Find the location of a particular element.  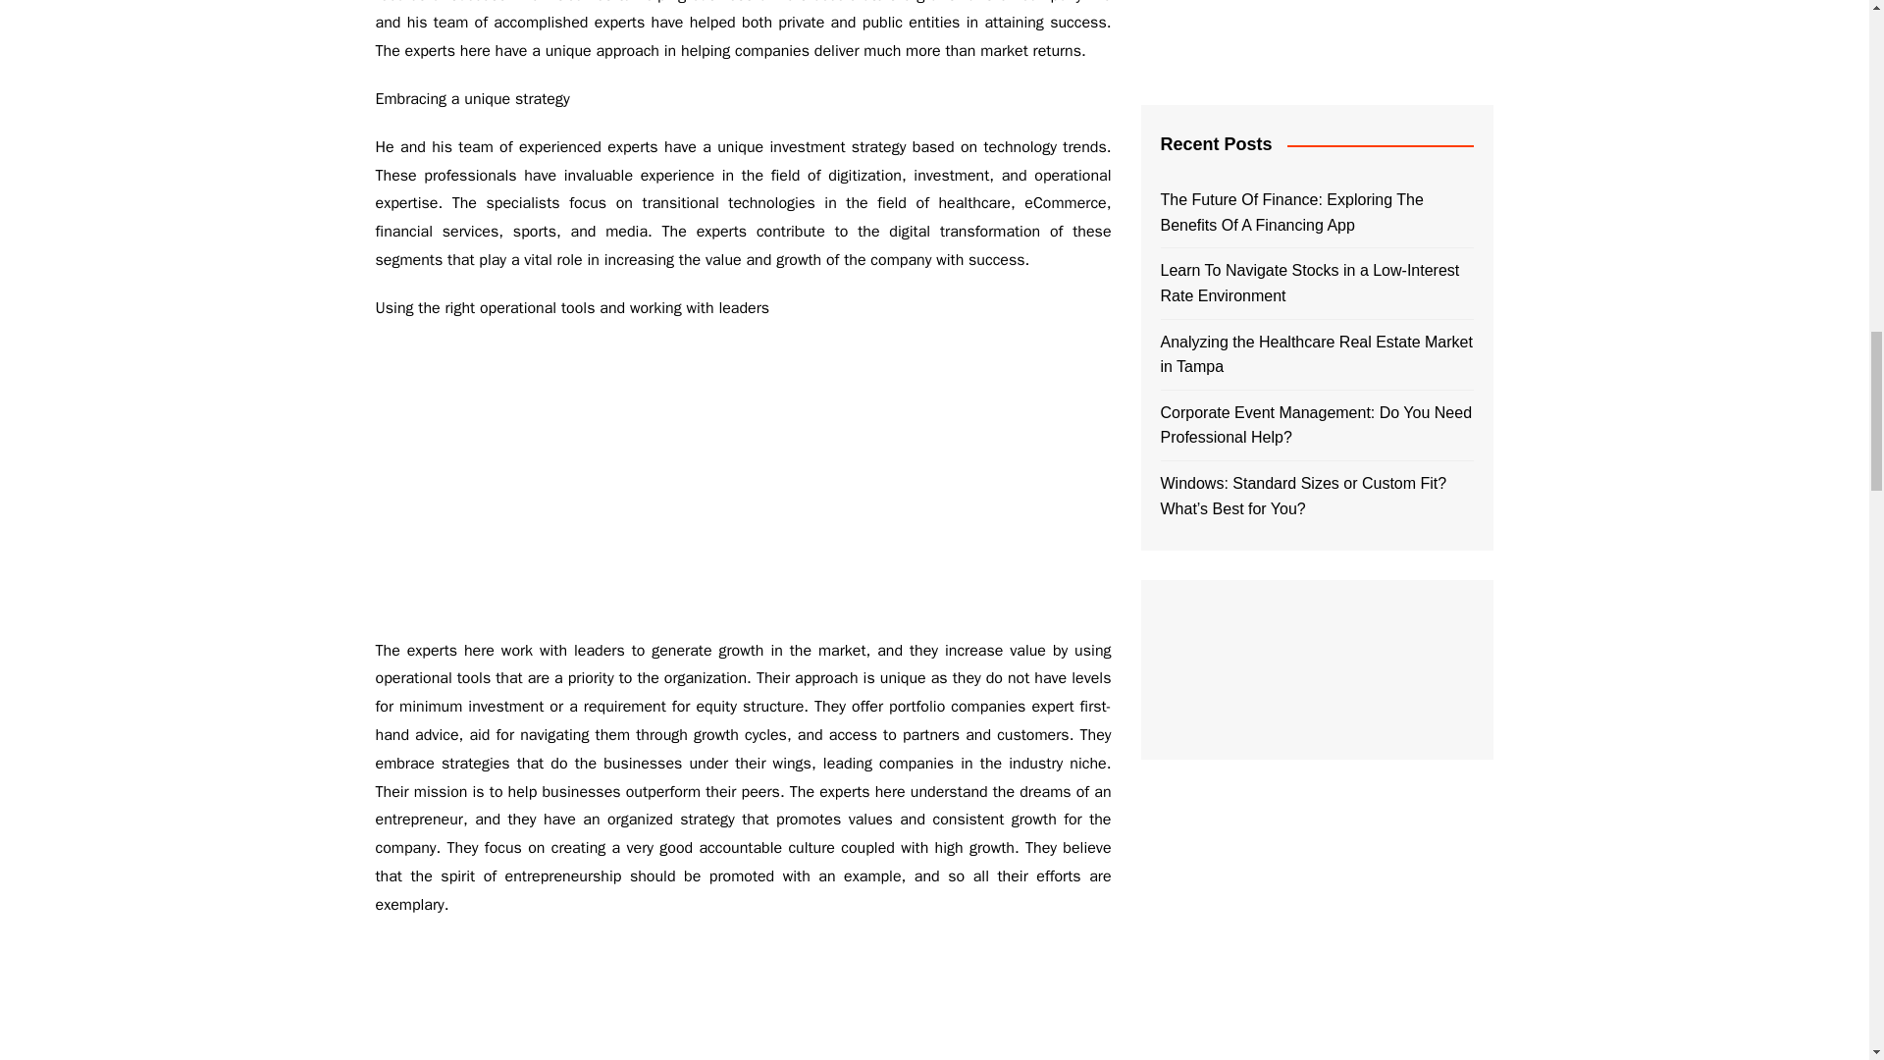

Advertisement is located at coordinates (743, 479).